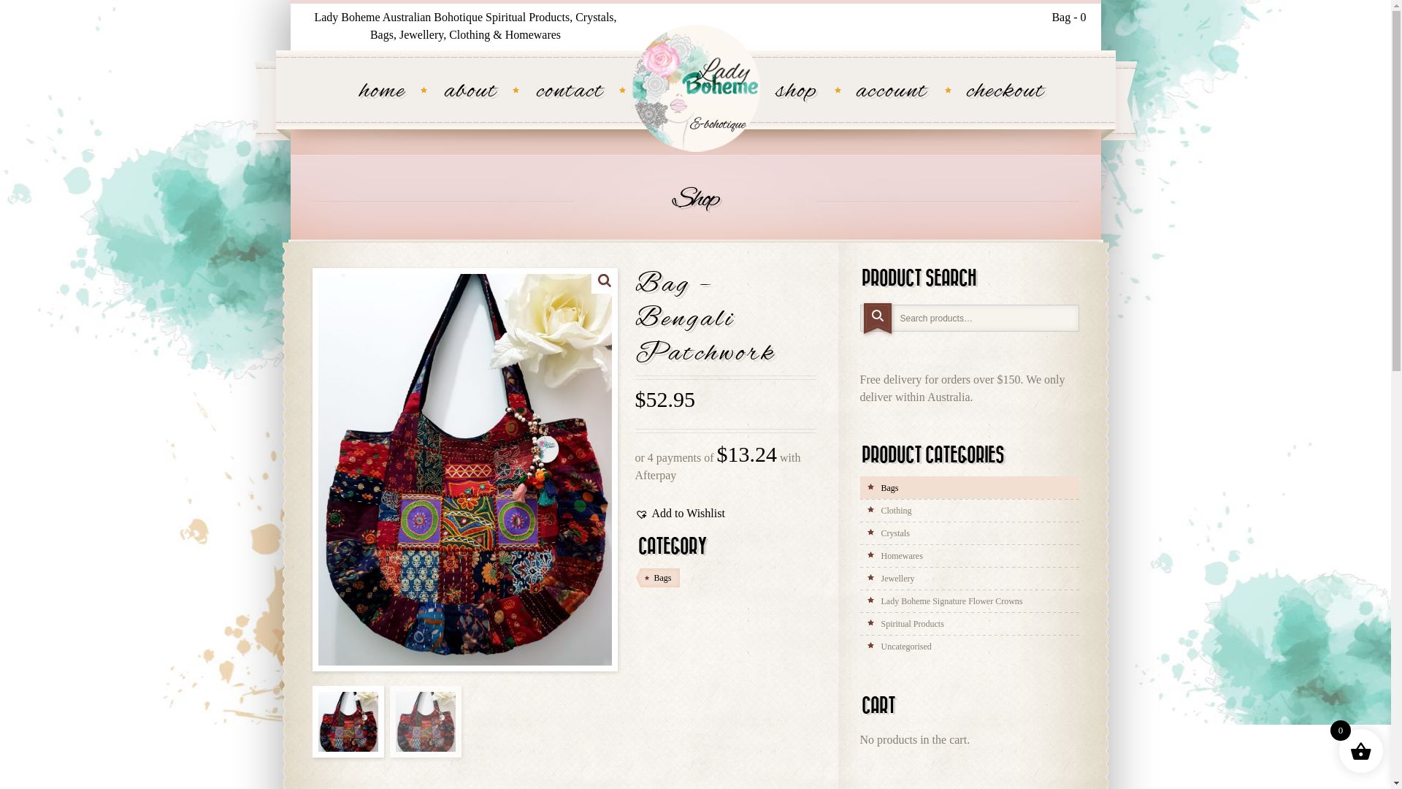  I want to click on Crystals, so click(970, 533).